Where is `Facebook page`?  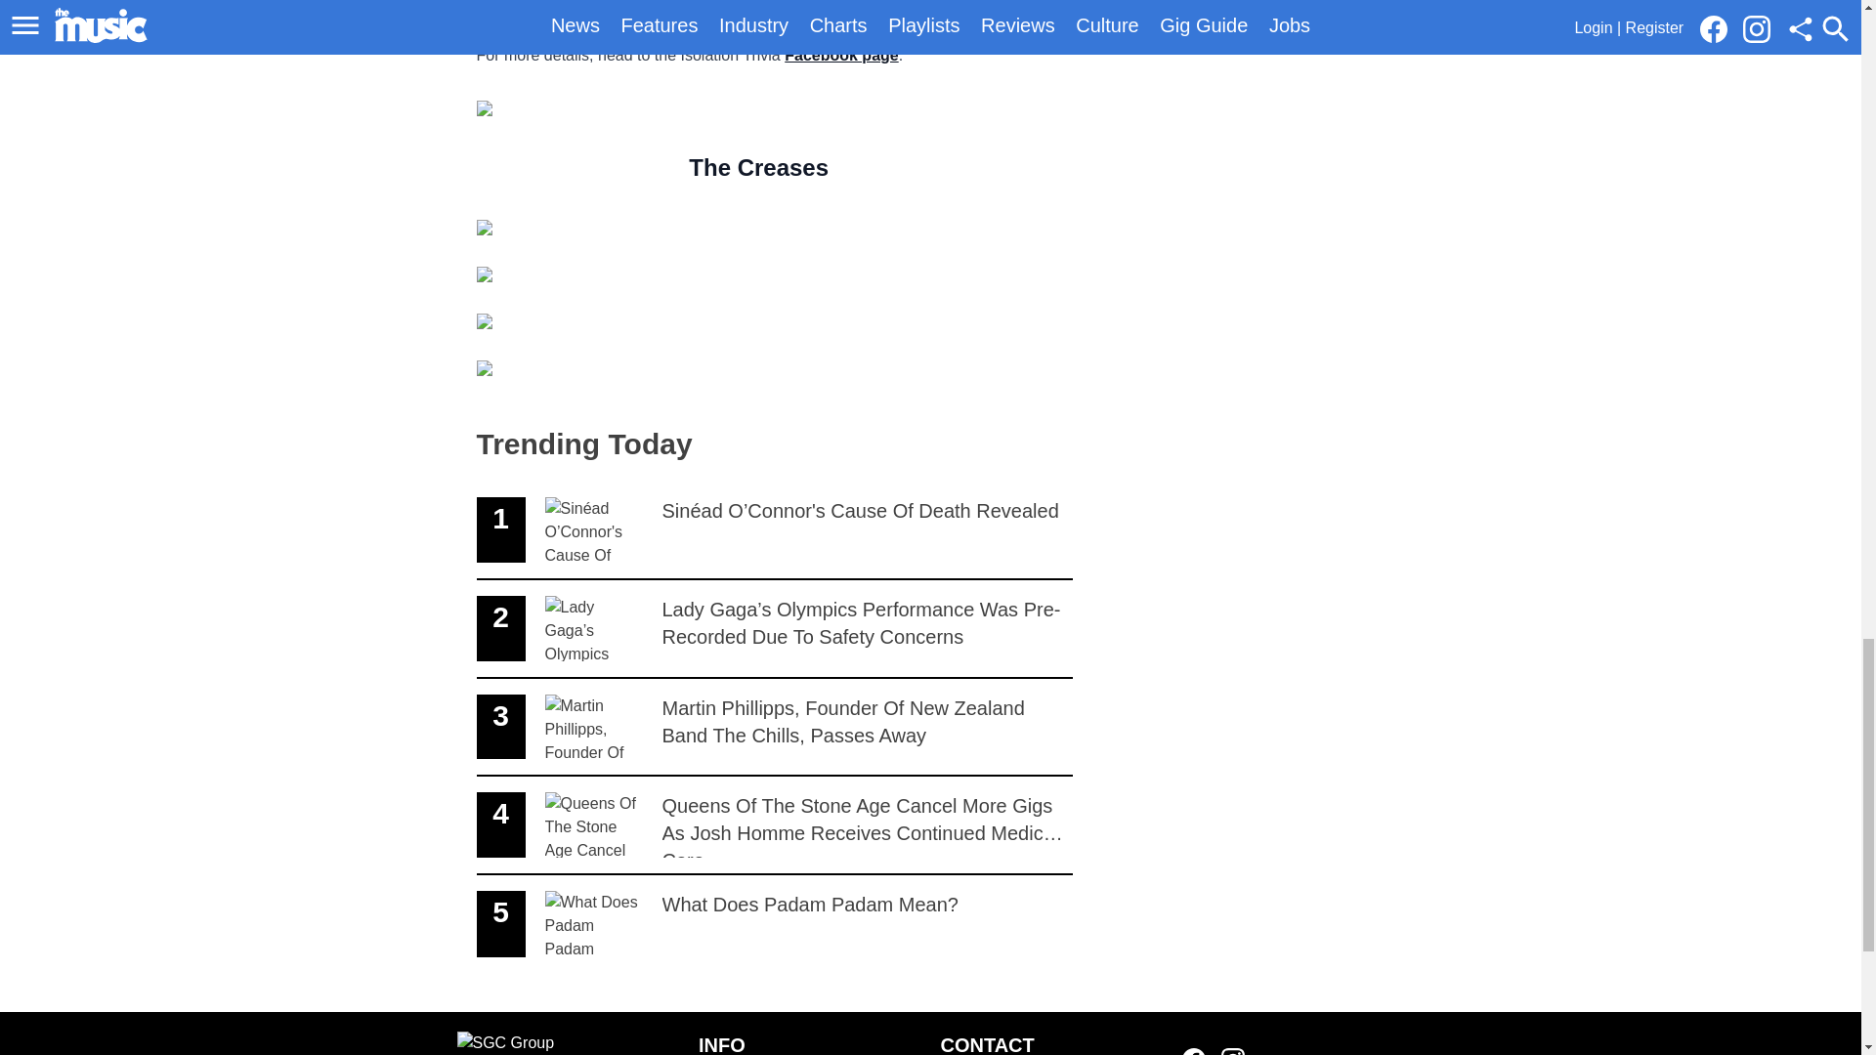
Facebook page is located at coordinates (774, 924).